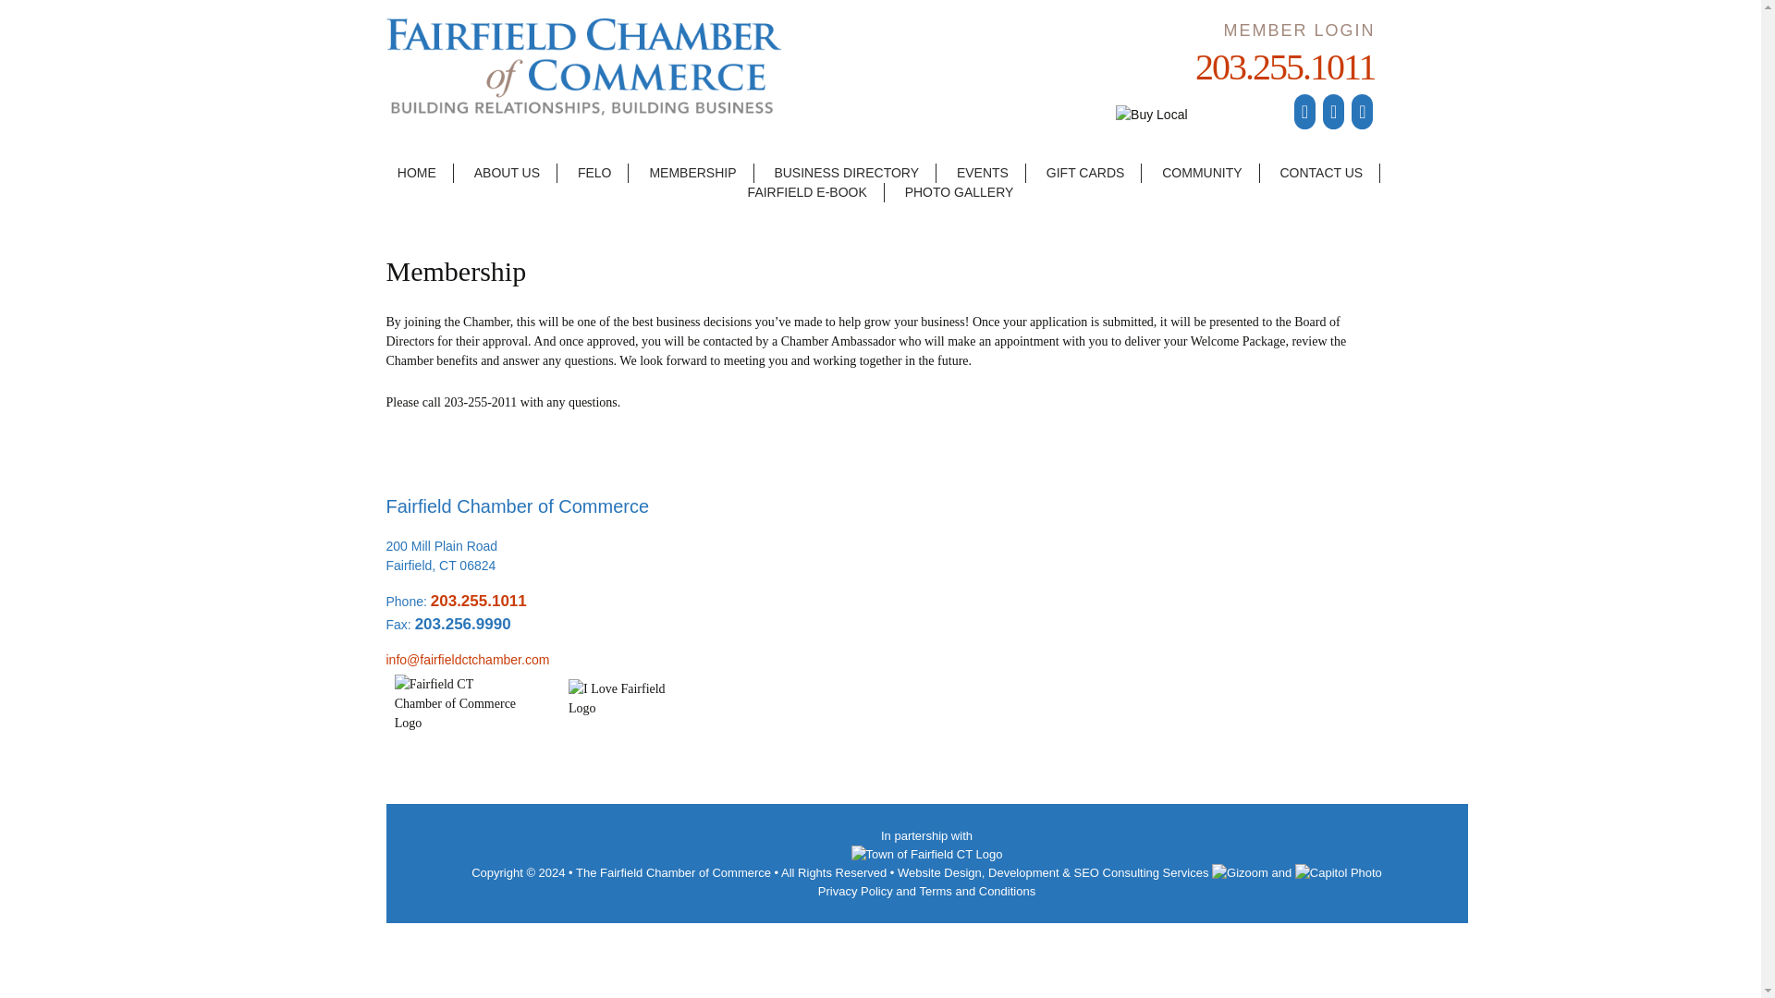 This screenshot has width=1775, height=998. I want to click on COMMUNITY, so click(1202, 173).